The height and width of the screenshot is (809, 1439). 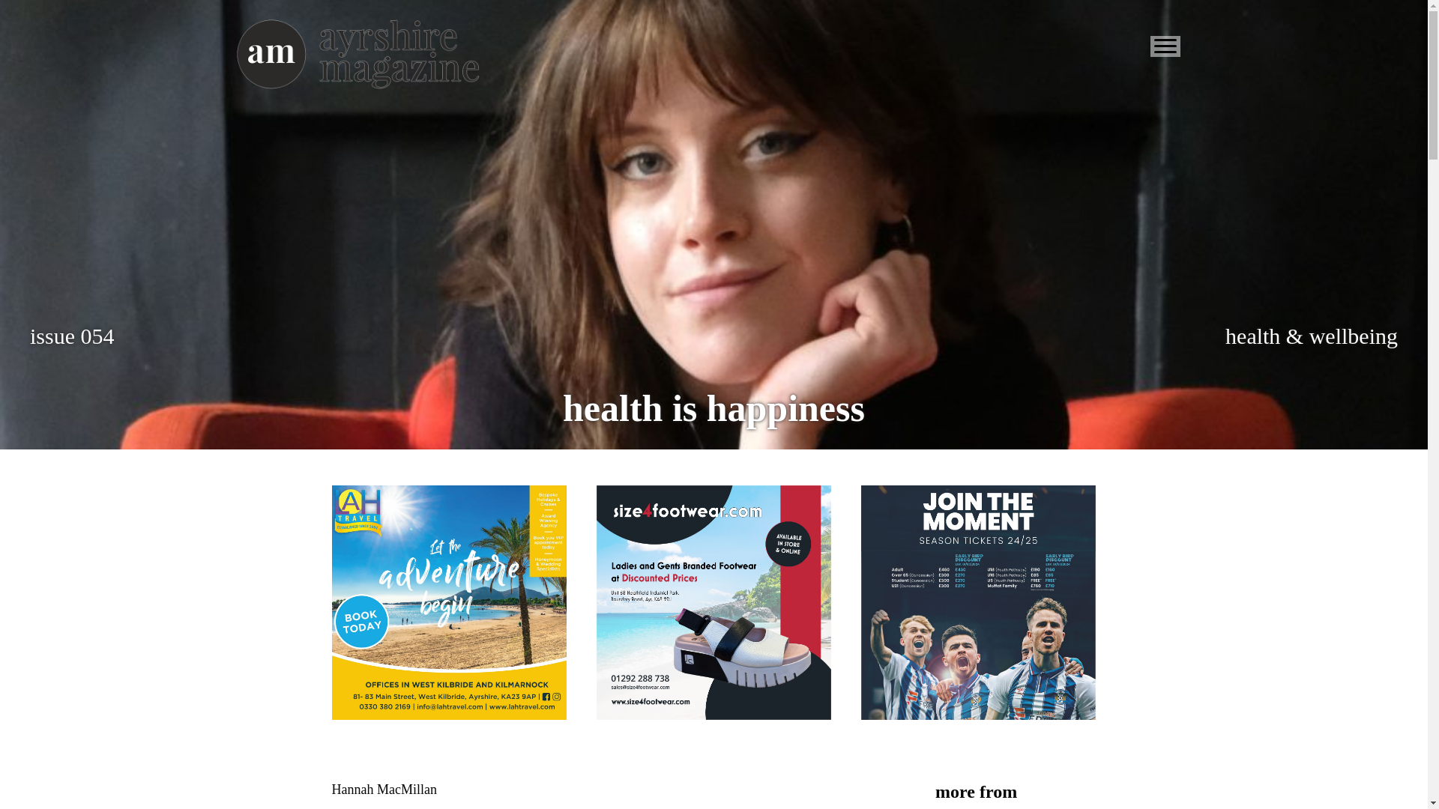 What do you see at coordinates (357, 54) in the screenshot?
I see `Ayrshire magazine logo` at bounding box center [357, 54].